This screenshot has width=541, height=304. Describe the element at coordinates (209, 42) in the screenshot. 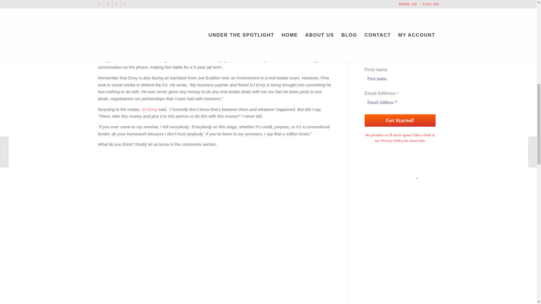

I see `conversation` at that location.